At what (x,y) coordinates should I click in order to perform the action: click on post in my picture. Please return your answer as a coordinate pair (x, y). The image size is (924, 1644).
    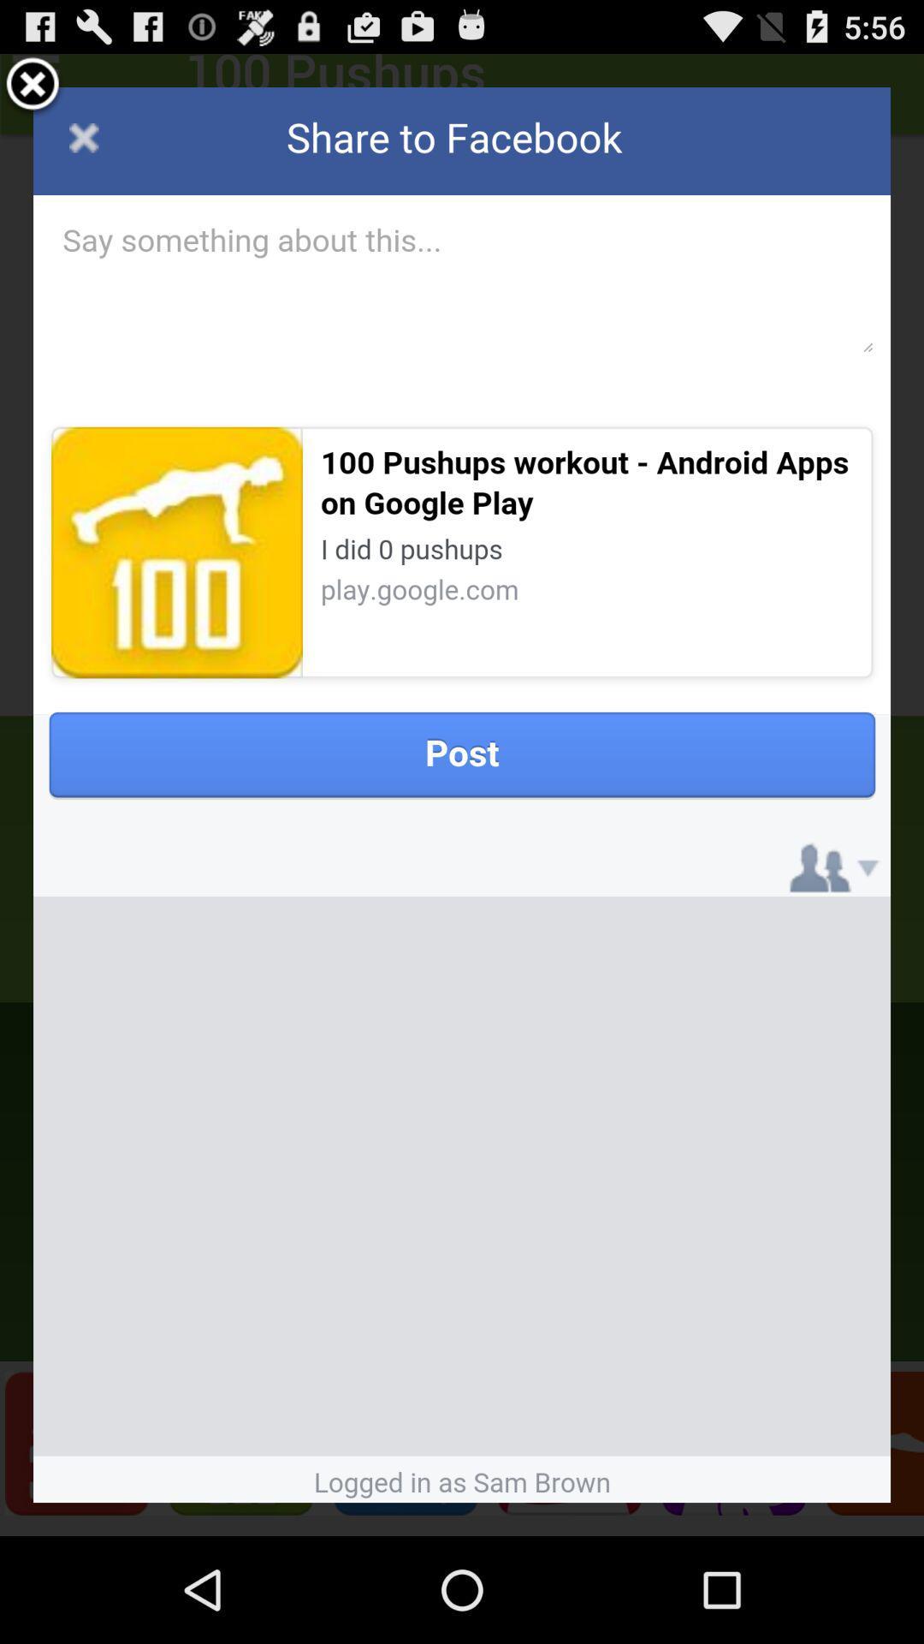
    Looking at the image, I should click on (462, 795).